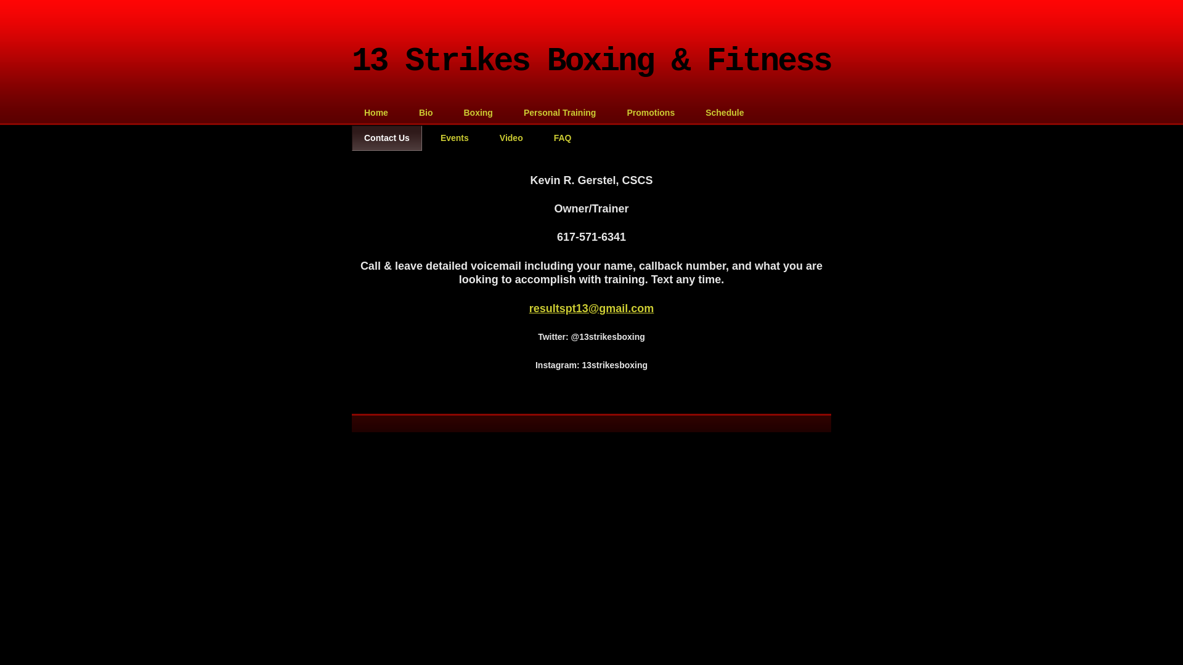 The height and width of the screenshot is (665, 1183). What do you see at coordinates (591, 62) in the screenshot?
I see `13 Strikes Boxing & Fitness` at bounding box center [591, 62].